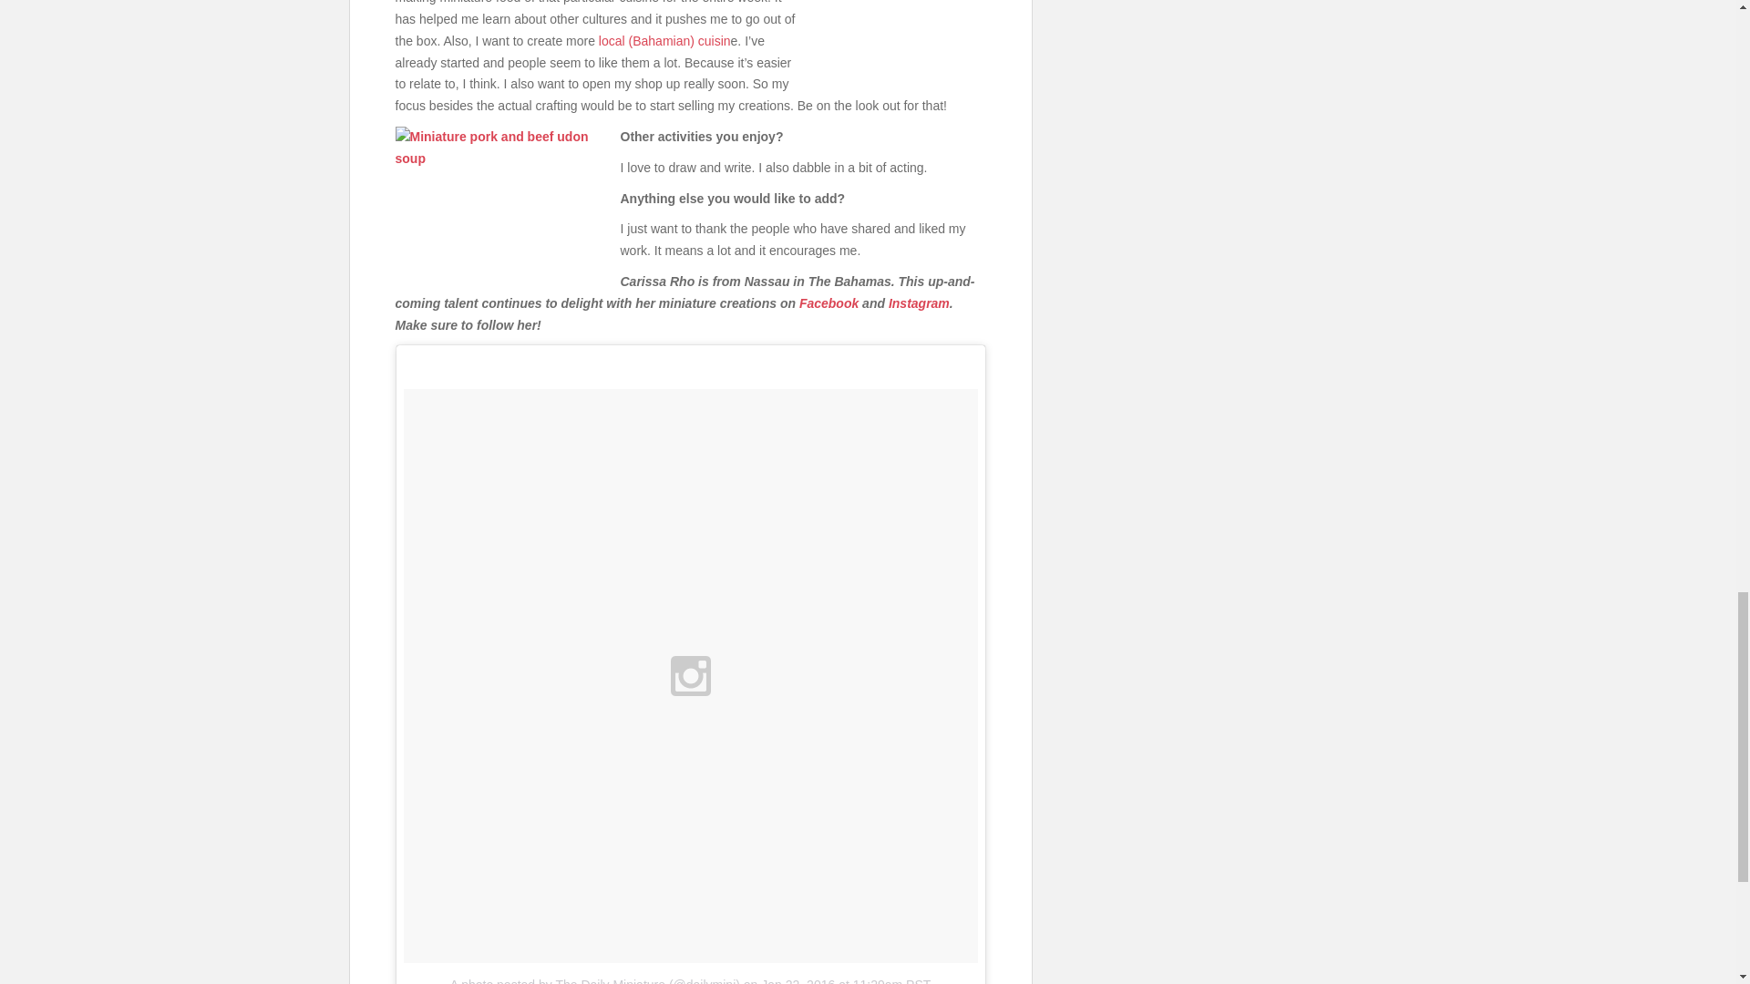 This screenshot has height=984, width=1750. What do you see at coordinates (919, 303) in the screenshot?
I see `Instagram` at bounding box center [919, 303].